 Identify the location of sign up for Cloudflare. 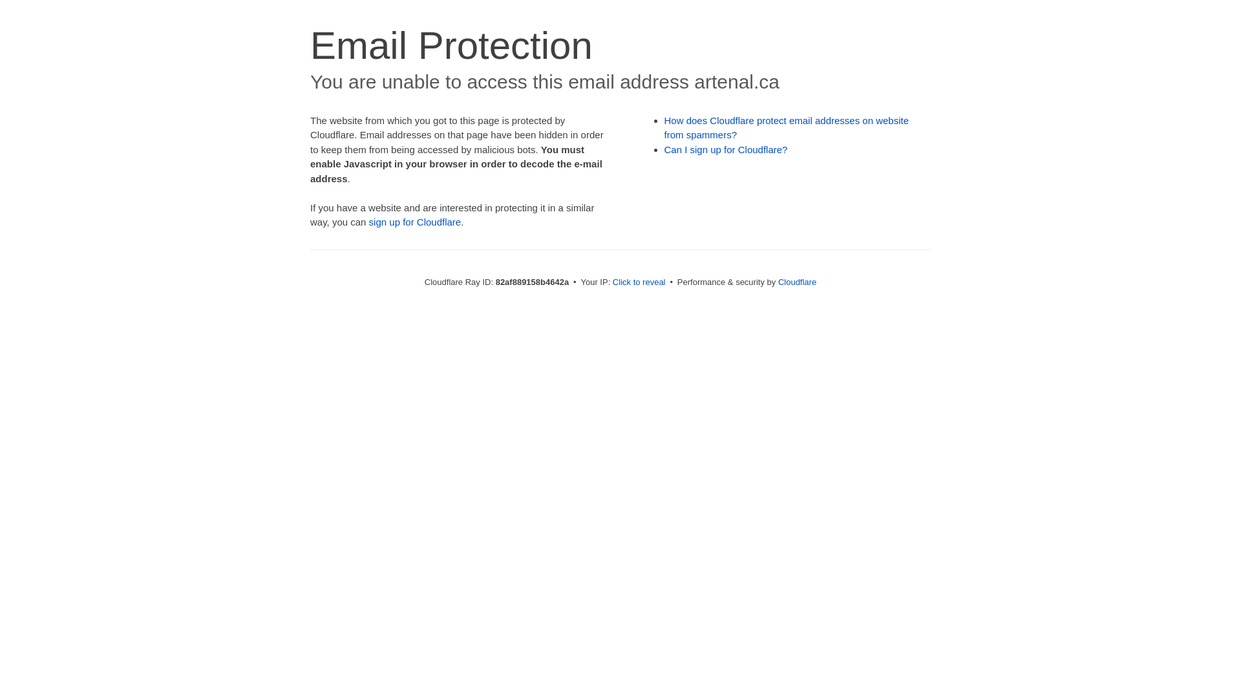
(415, 222).